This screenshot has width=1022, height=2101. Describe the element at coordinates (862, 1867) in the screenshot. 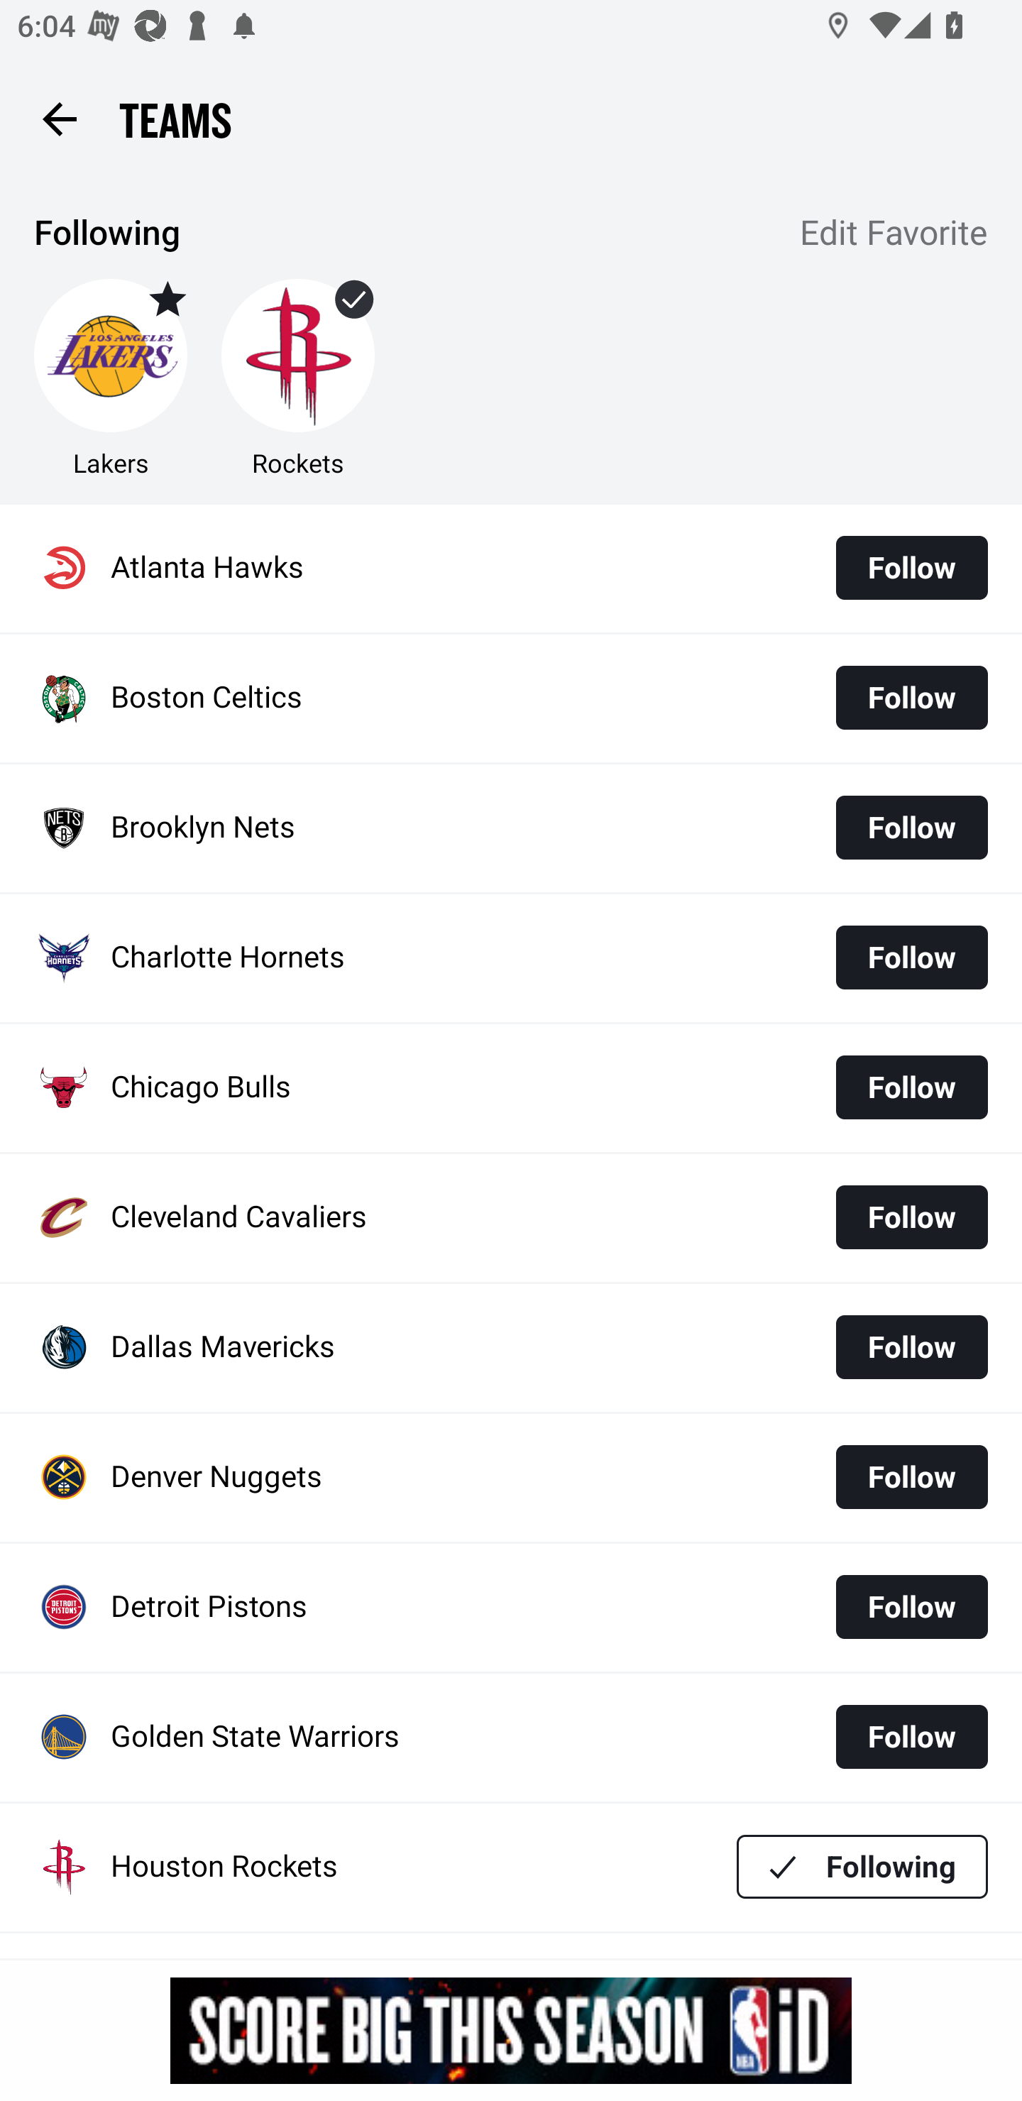

I see `Following` at that location.